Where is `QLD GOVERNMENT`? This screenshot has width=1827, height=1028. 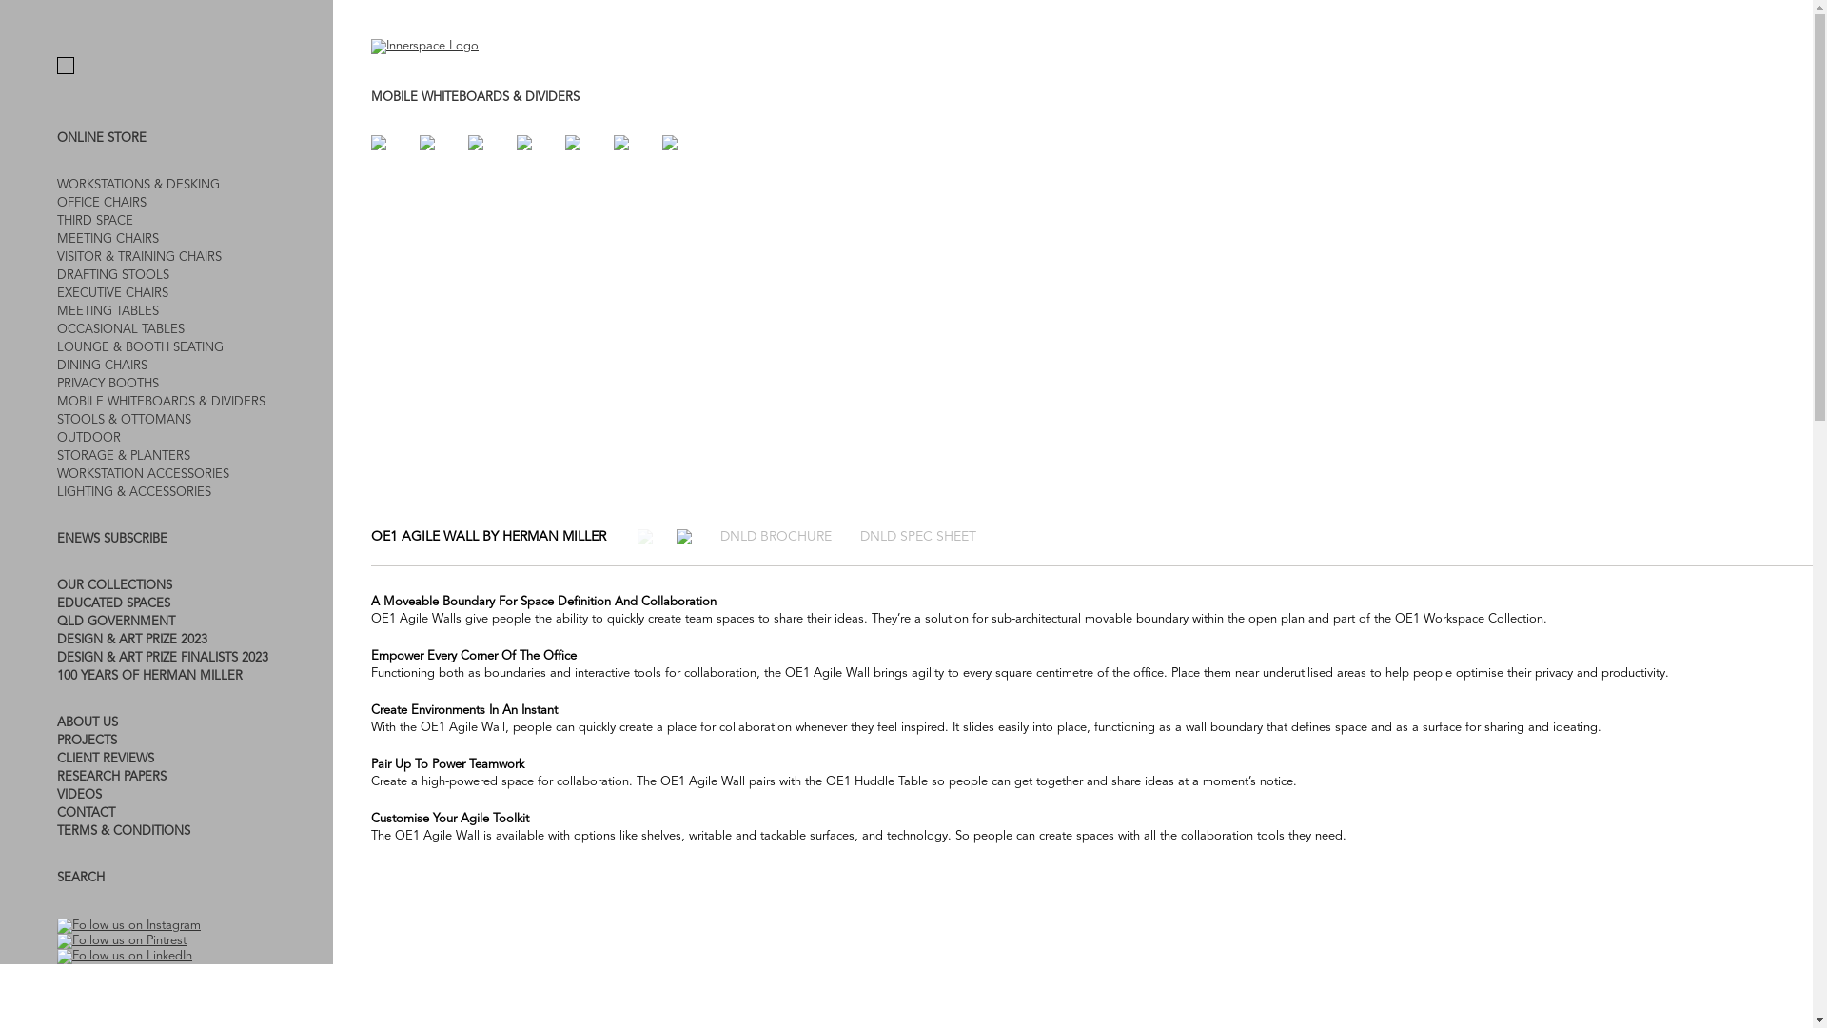
QLD GOVERNMENT is located at coordinates (116, 622).